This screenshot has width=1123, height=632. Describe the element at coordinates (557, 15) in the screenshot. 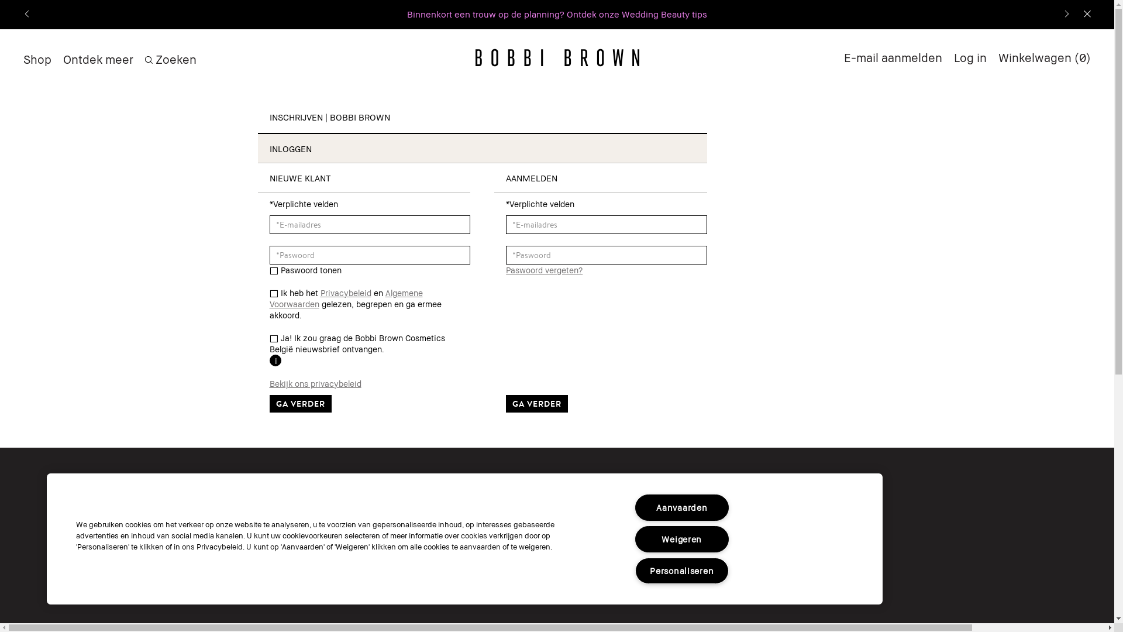

I see `Gratis verzending bij elke bestelling` at that location.